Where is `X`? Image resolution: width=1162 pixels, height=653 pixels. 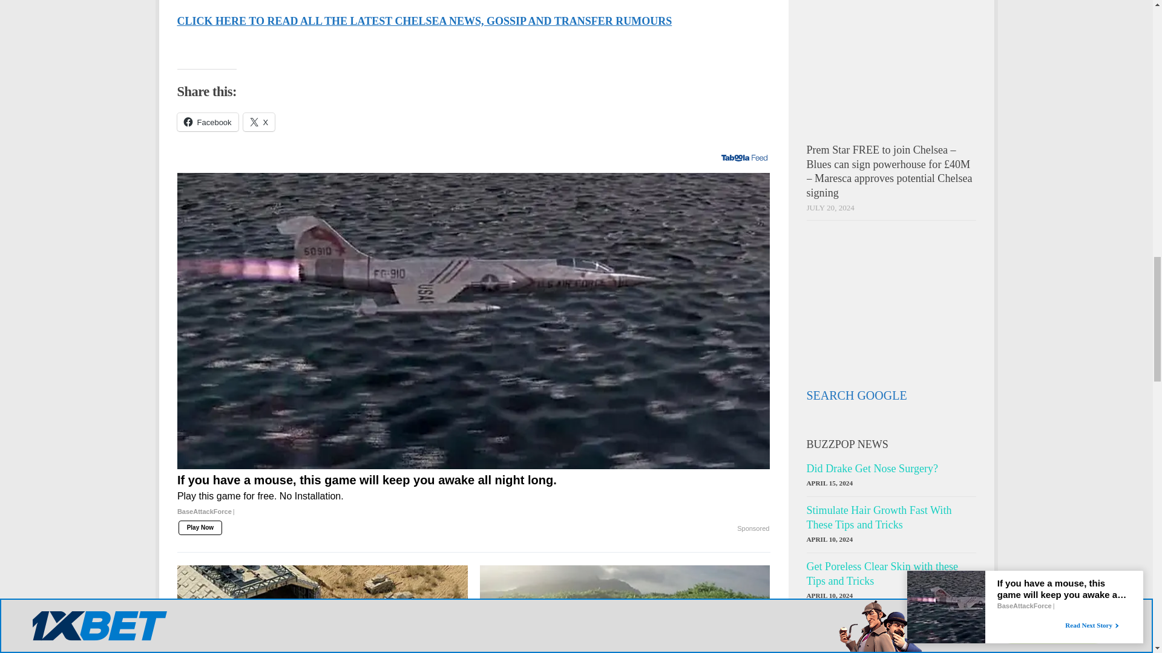 X is located at coordinates (259, 122).